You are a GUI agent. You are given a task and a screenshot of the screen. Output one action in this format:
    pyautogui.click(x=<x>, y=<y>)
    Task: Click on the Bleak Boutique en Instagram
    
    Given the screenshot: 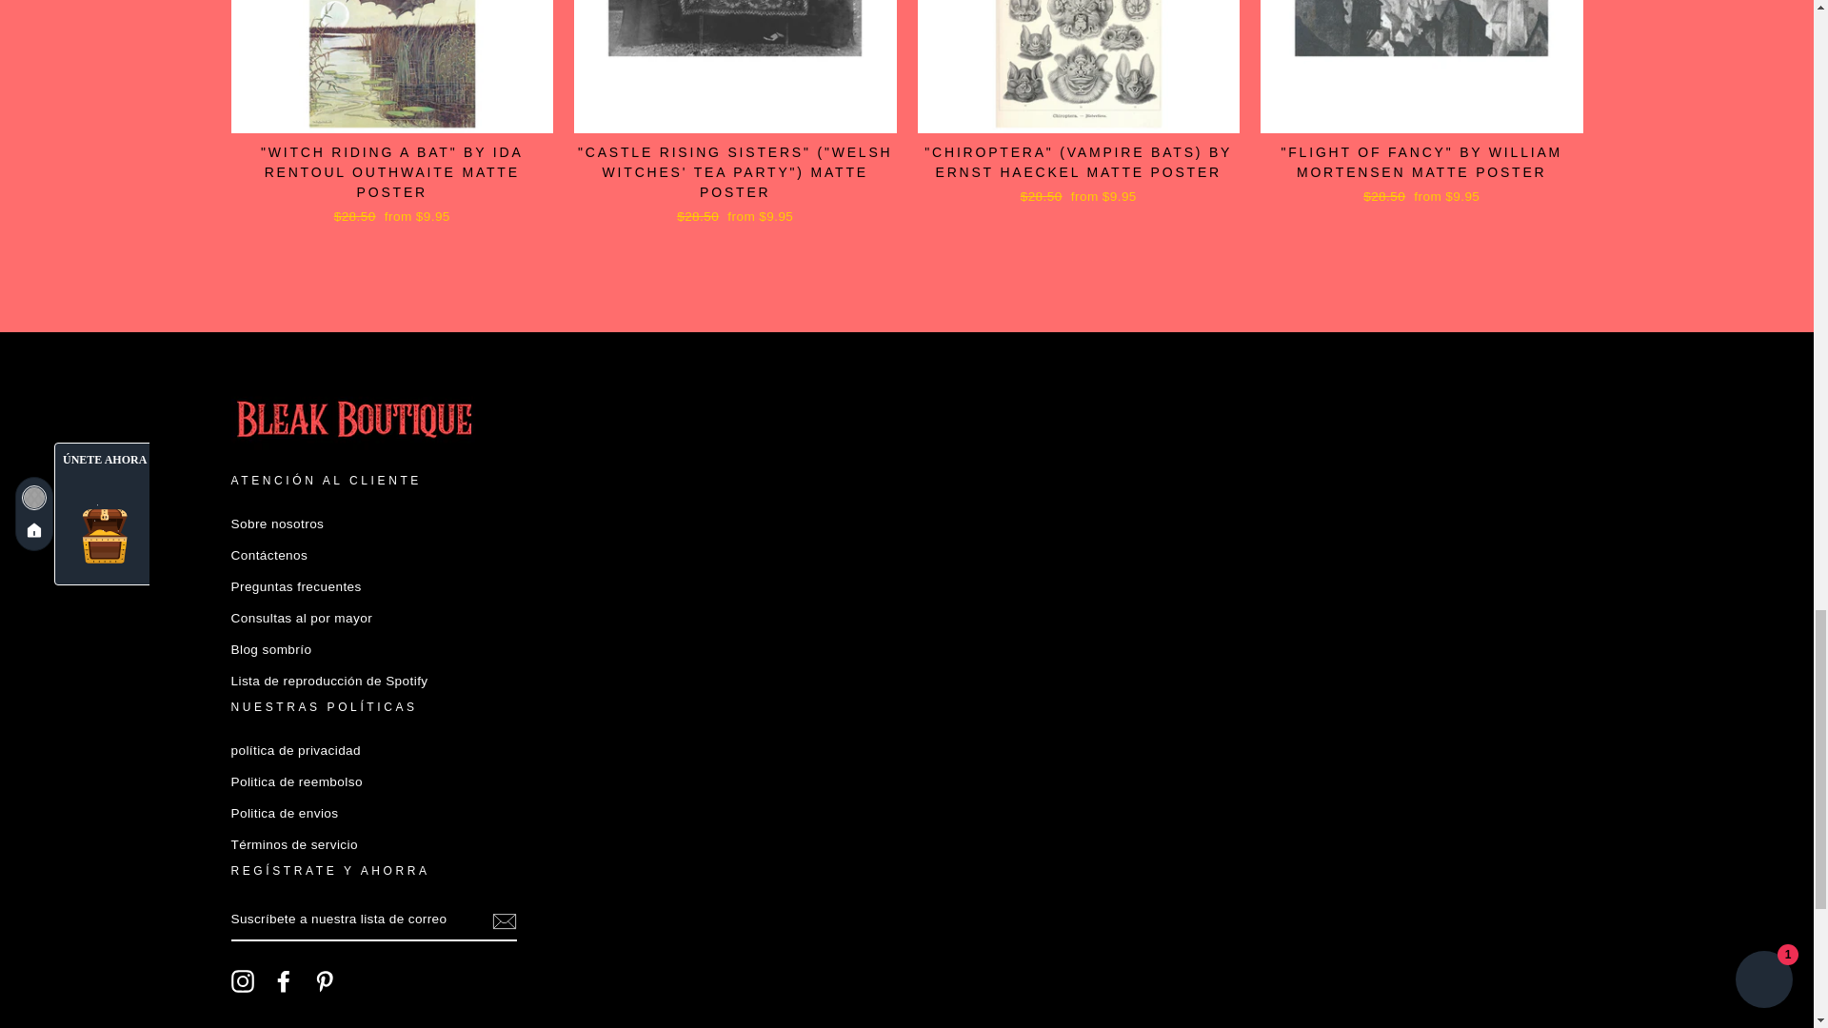 What is the action you would take?
    pyautogui.click(x=242, y=981)
    